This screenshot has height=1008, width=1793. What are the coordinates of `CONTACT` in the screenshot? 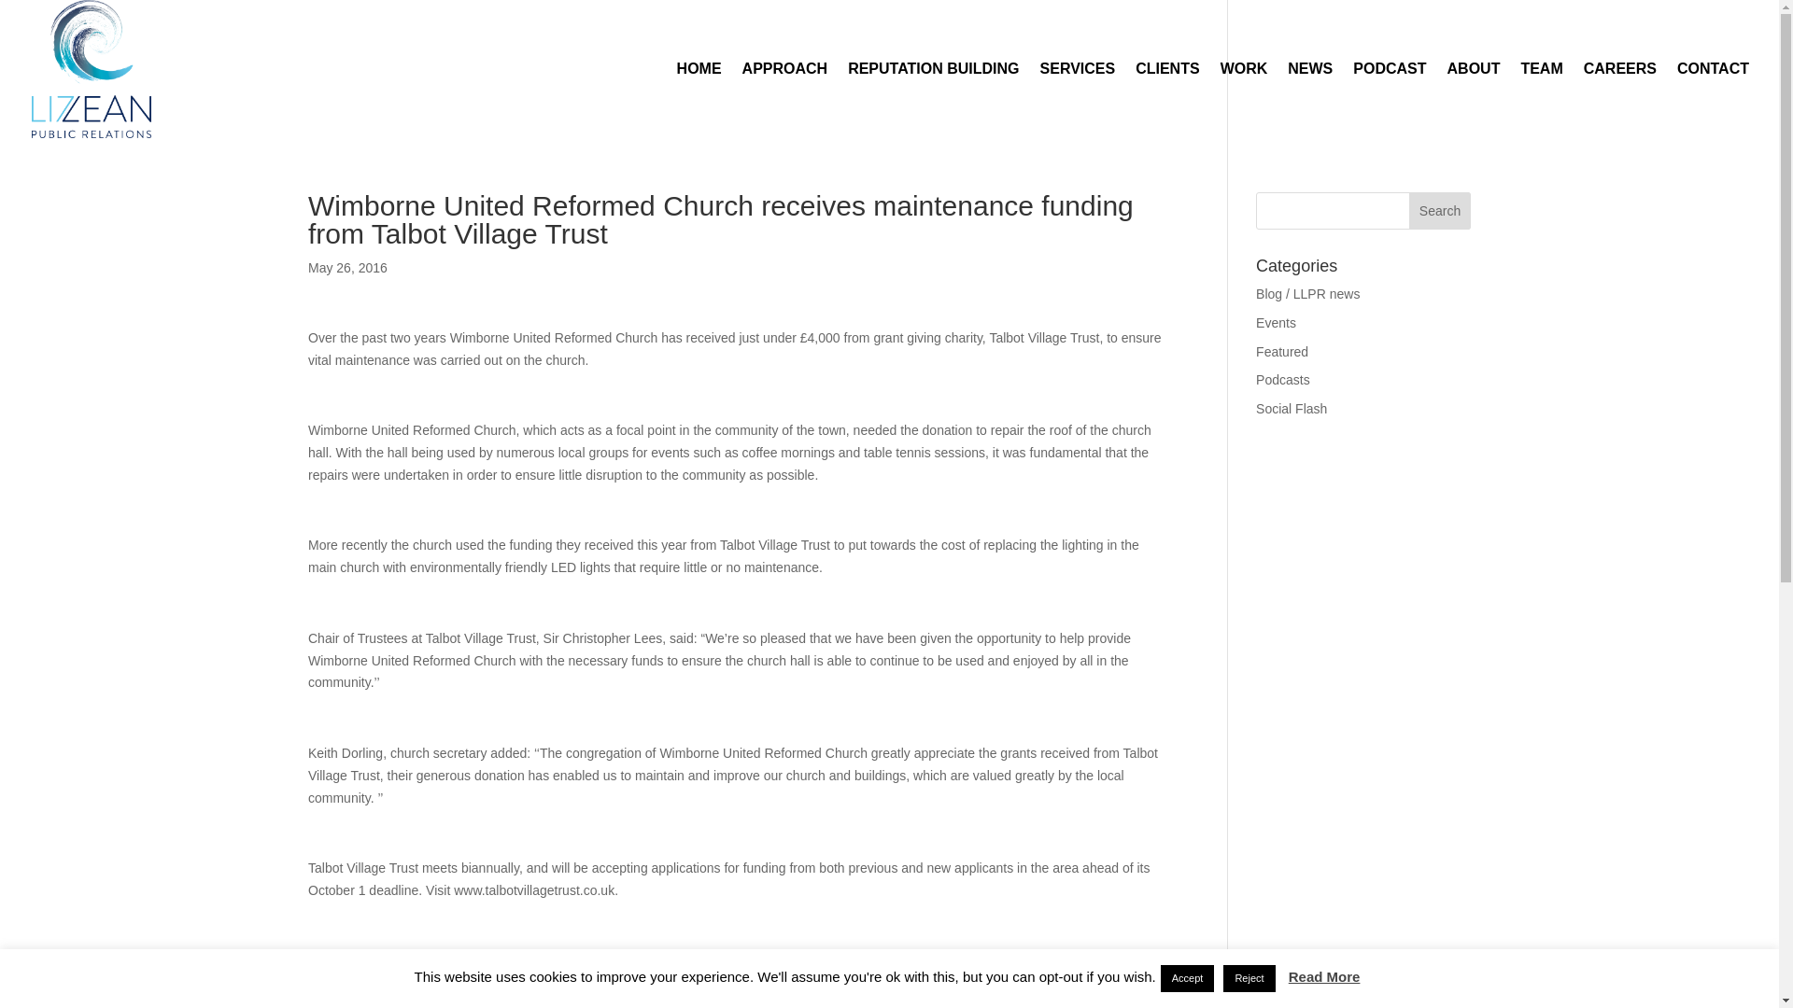 It's located at (1713, 99).